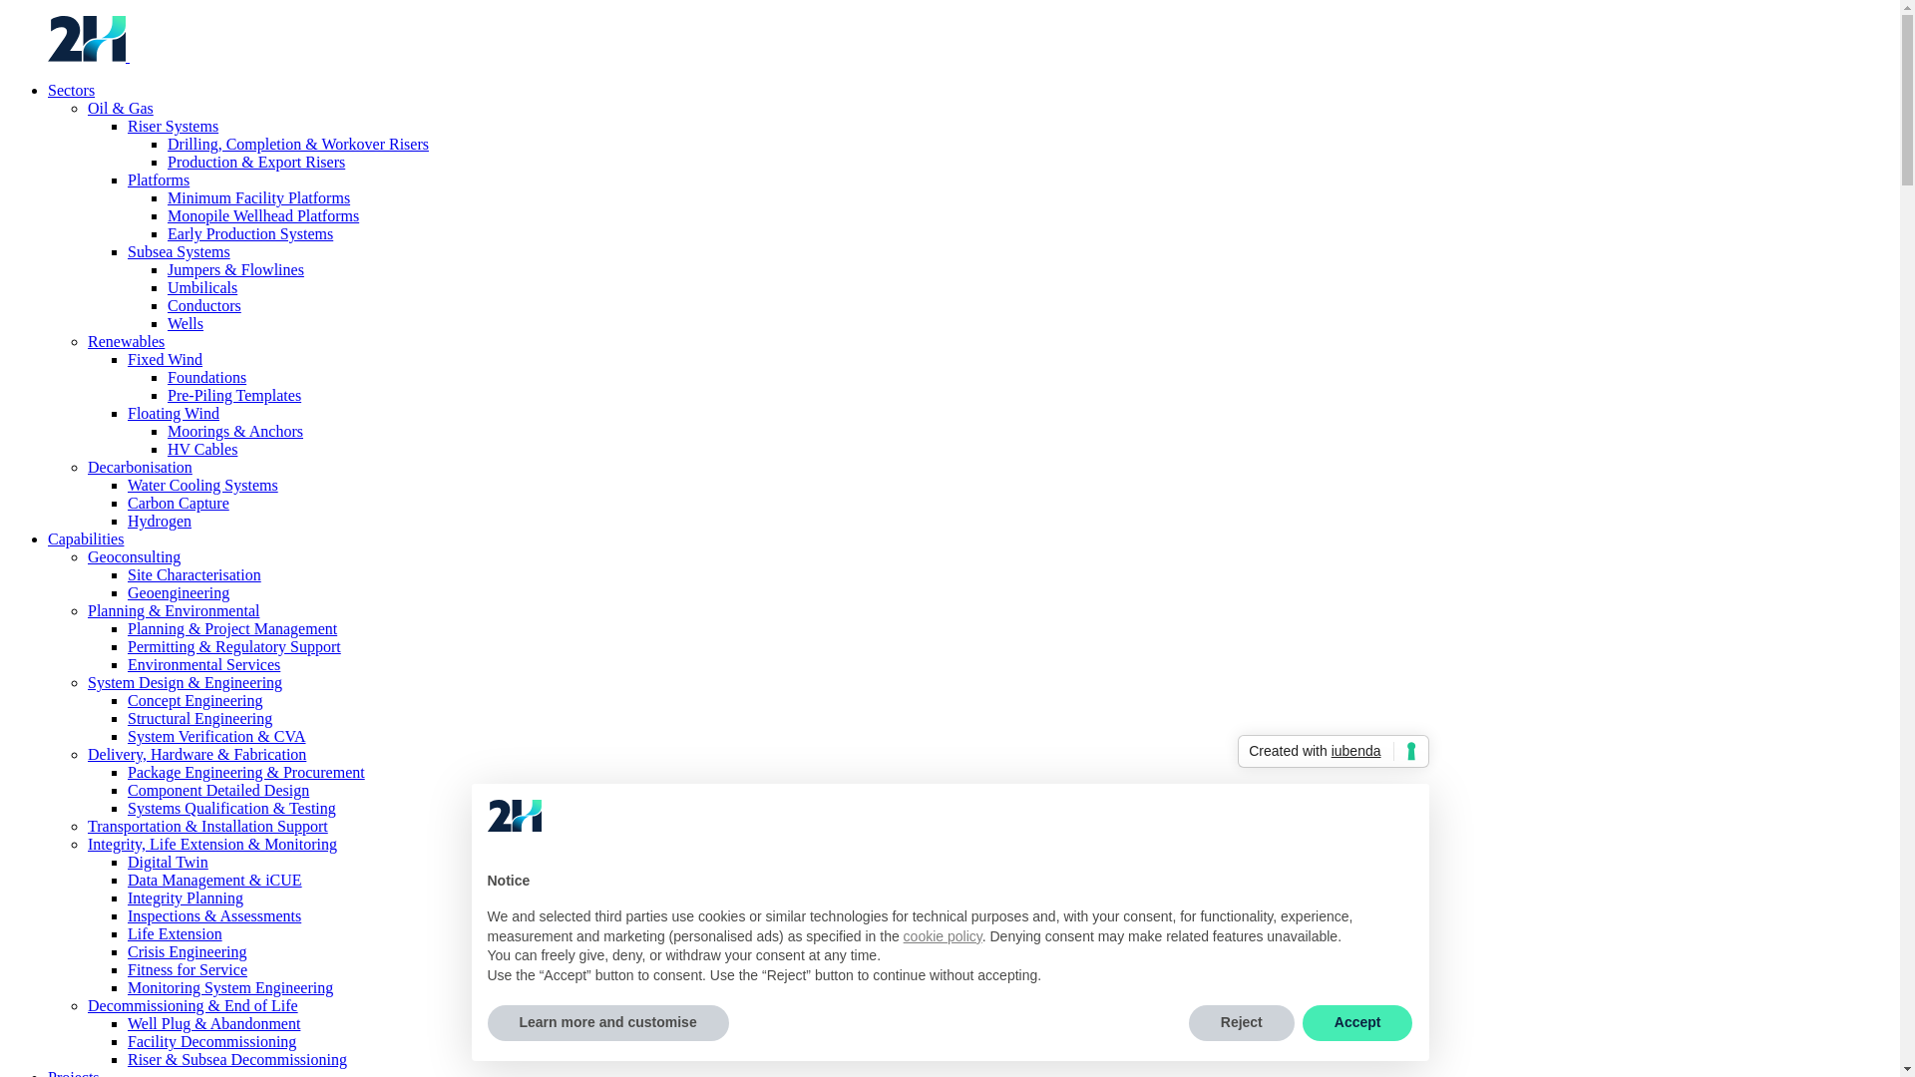 Image resolution: width=1915 pixels, height=1077 pixels. What do you see at coordinates (232, 628) in the screenshot?
I see `Planning & Project Management` at bounding box center [232, 628].